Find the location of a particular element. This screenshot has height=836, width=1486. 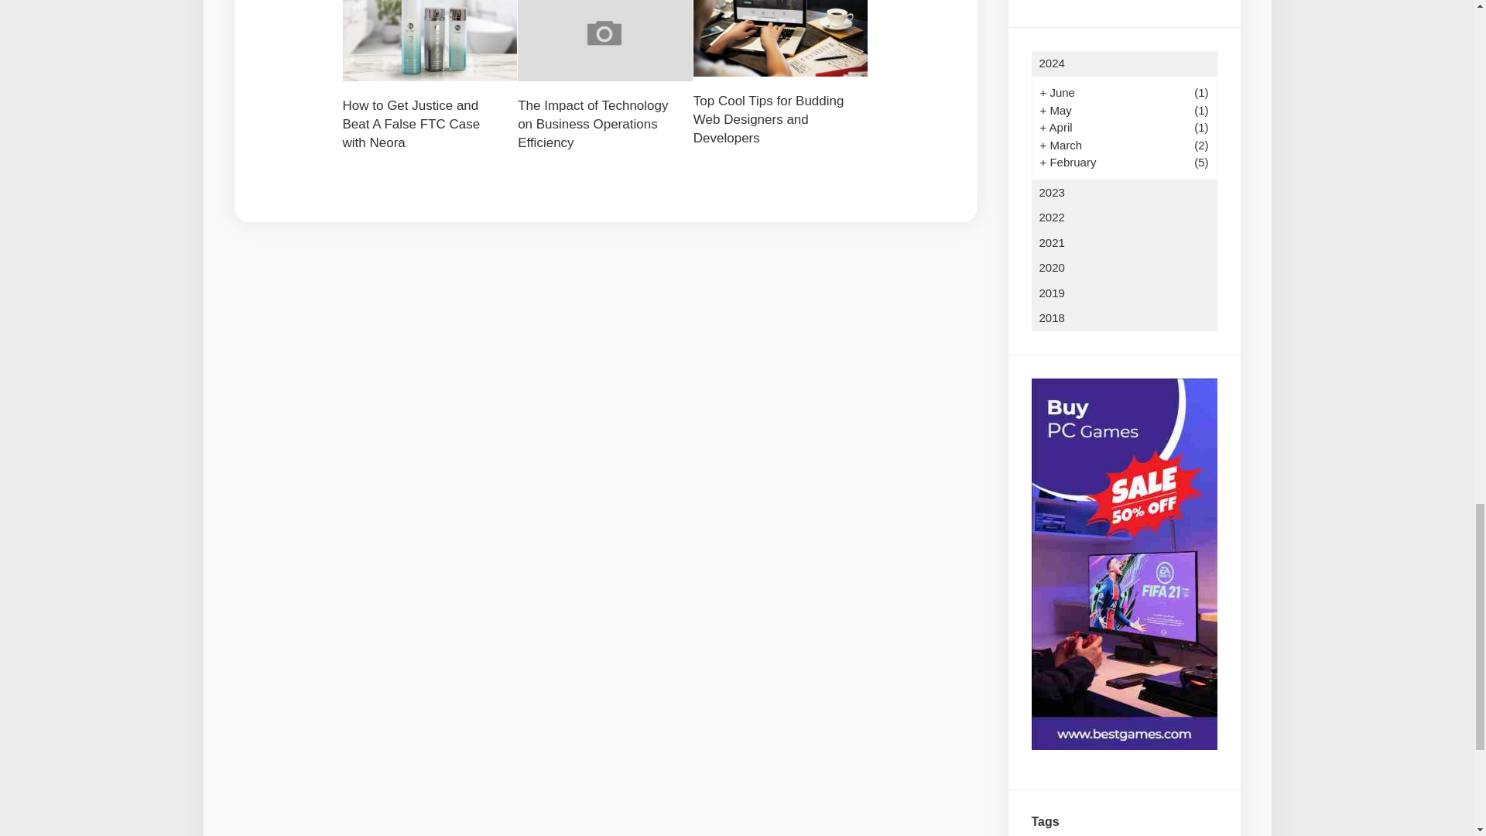

Top Cool Tips for Budding Web Designers and Developers is located at coordinates (769, 119).